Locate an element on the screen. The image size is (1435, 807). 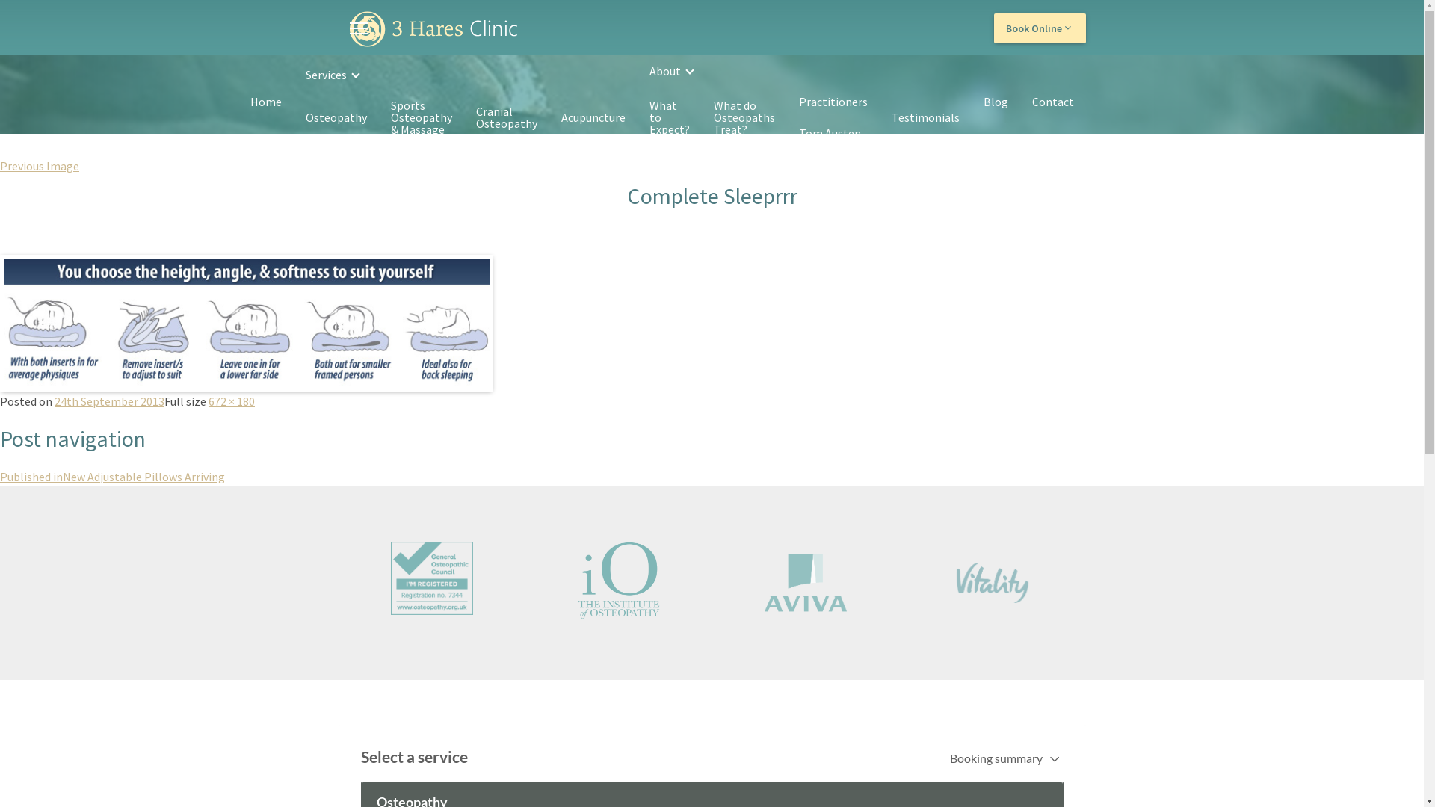
Published inNew Adjustable Pillows Arriving is located at coordinates (112, 477).